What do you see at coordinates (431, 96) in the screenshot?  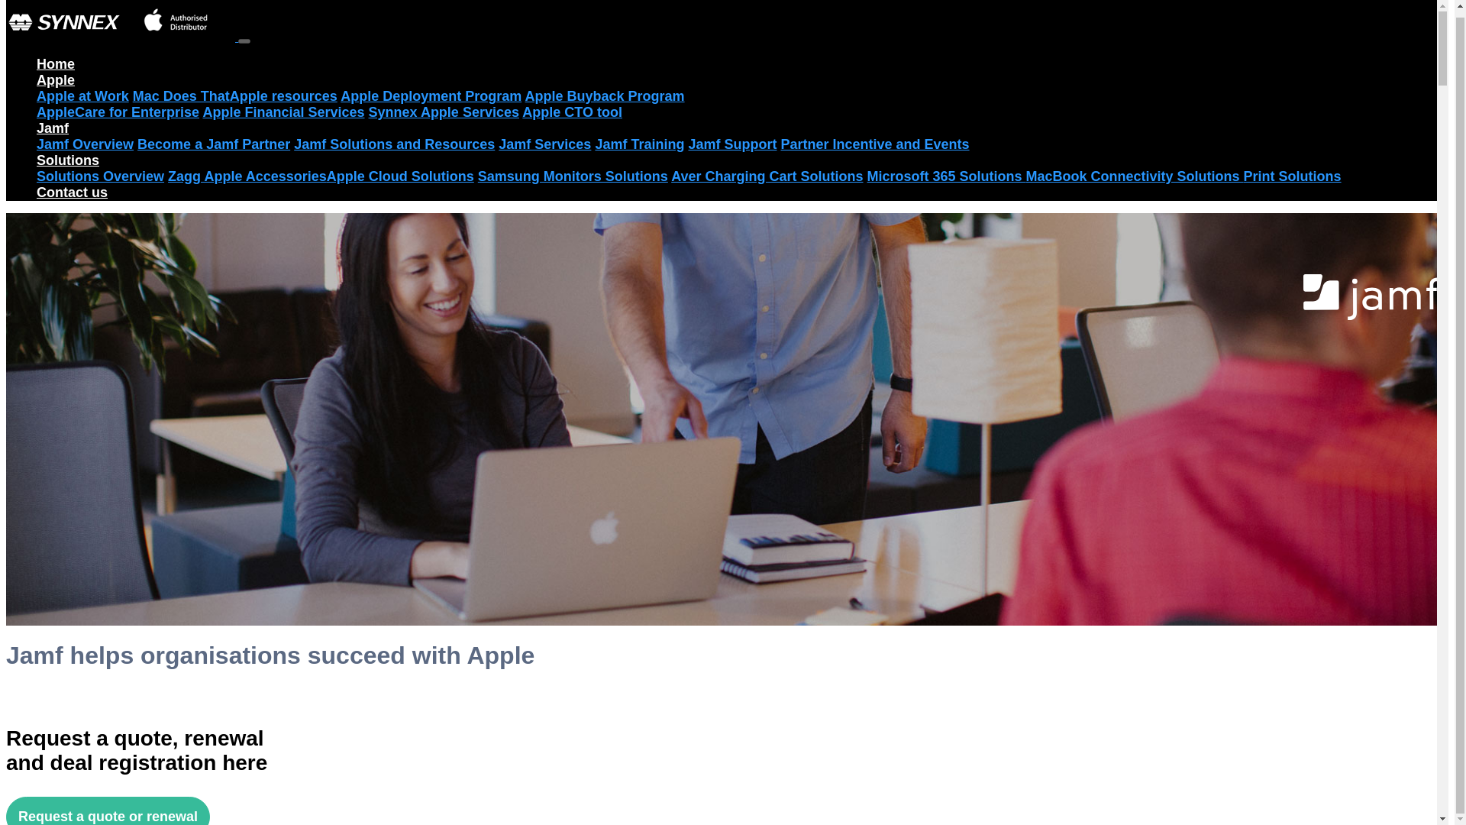 I see `Apple Deployment Program` at bounding box center [431, 96].